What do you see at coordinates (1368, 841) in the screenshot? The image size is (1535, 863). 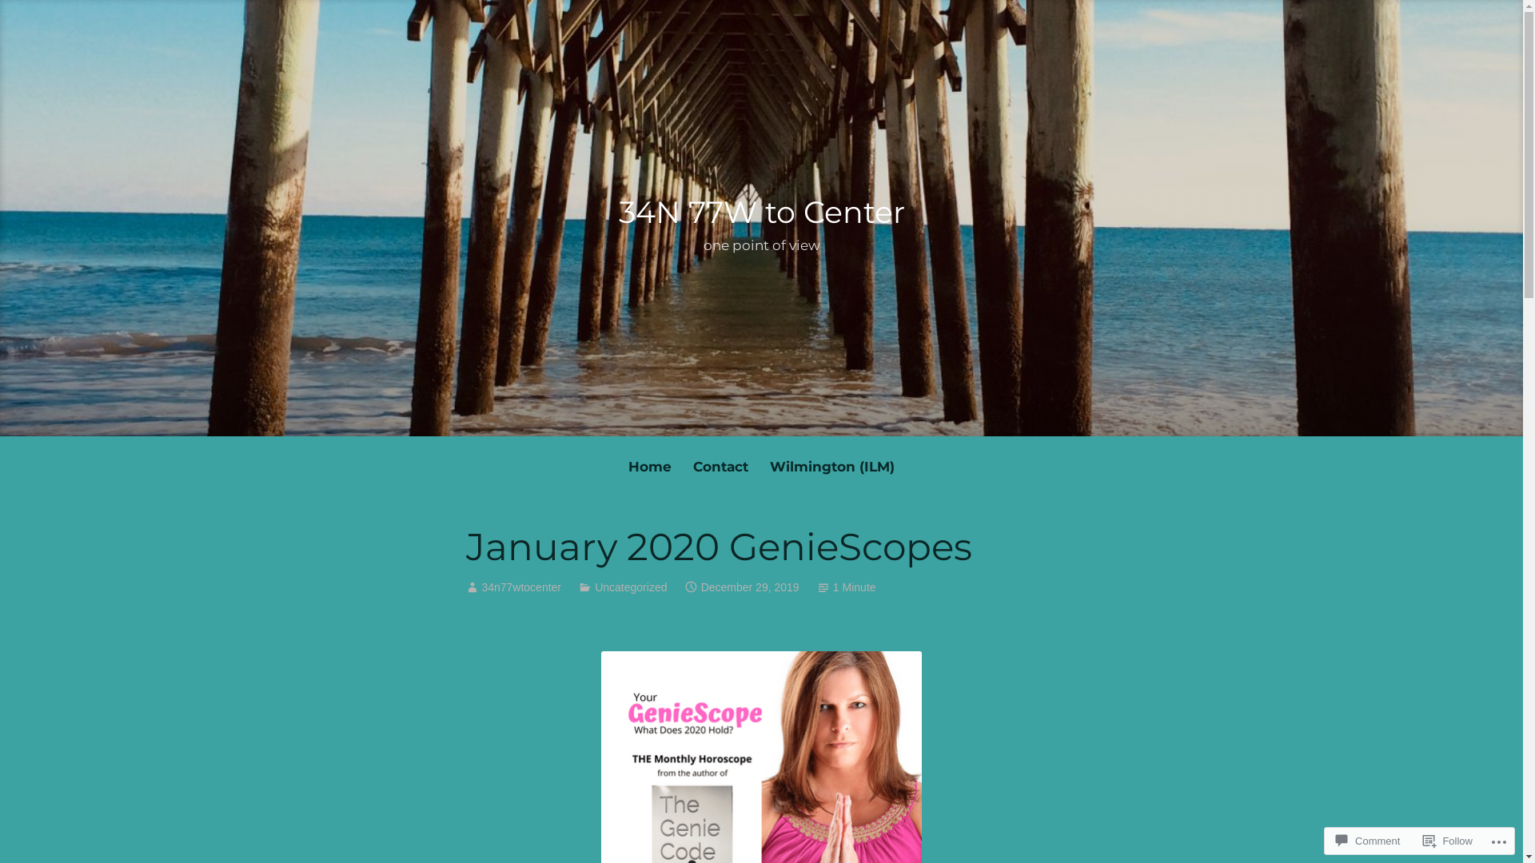 I see `Comment` at bounding box center [1368, 841].